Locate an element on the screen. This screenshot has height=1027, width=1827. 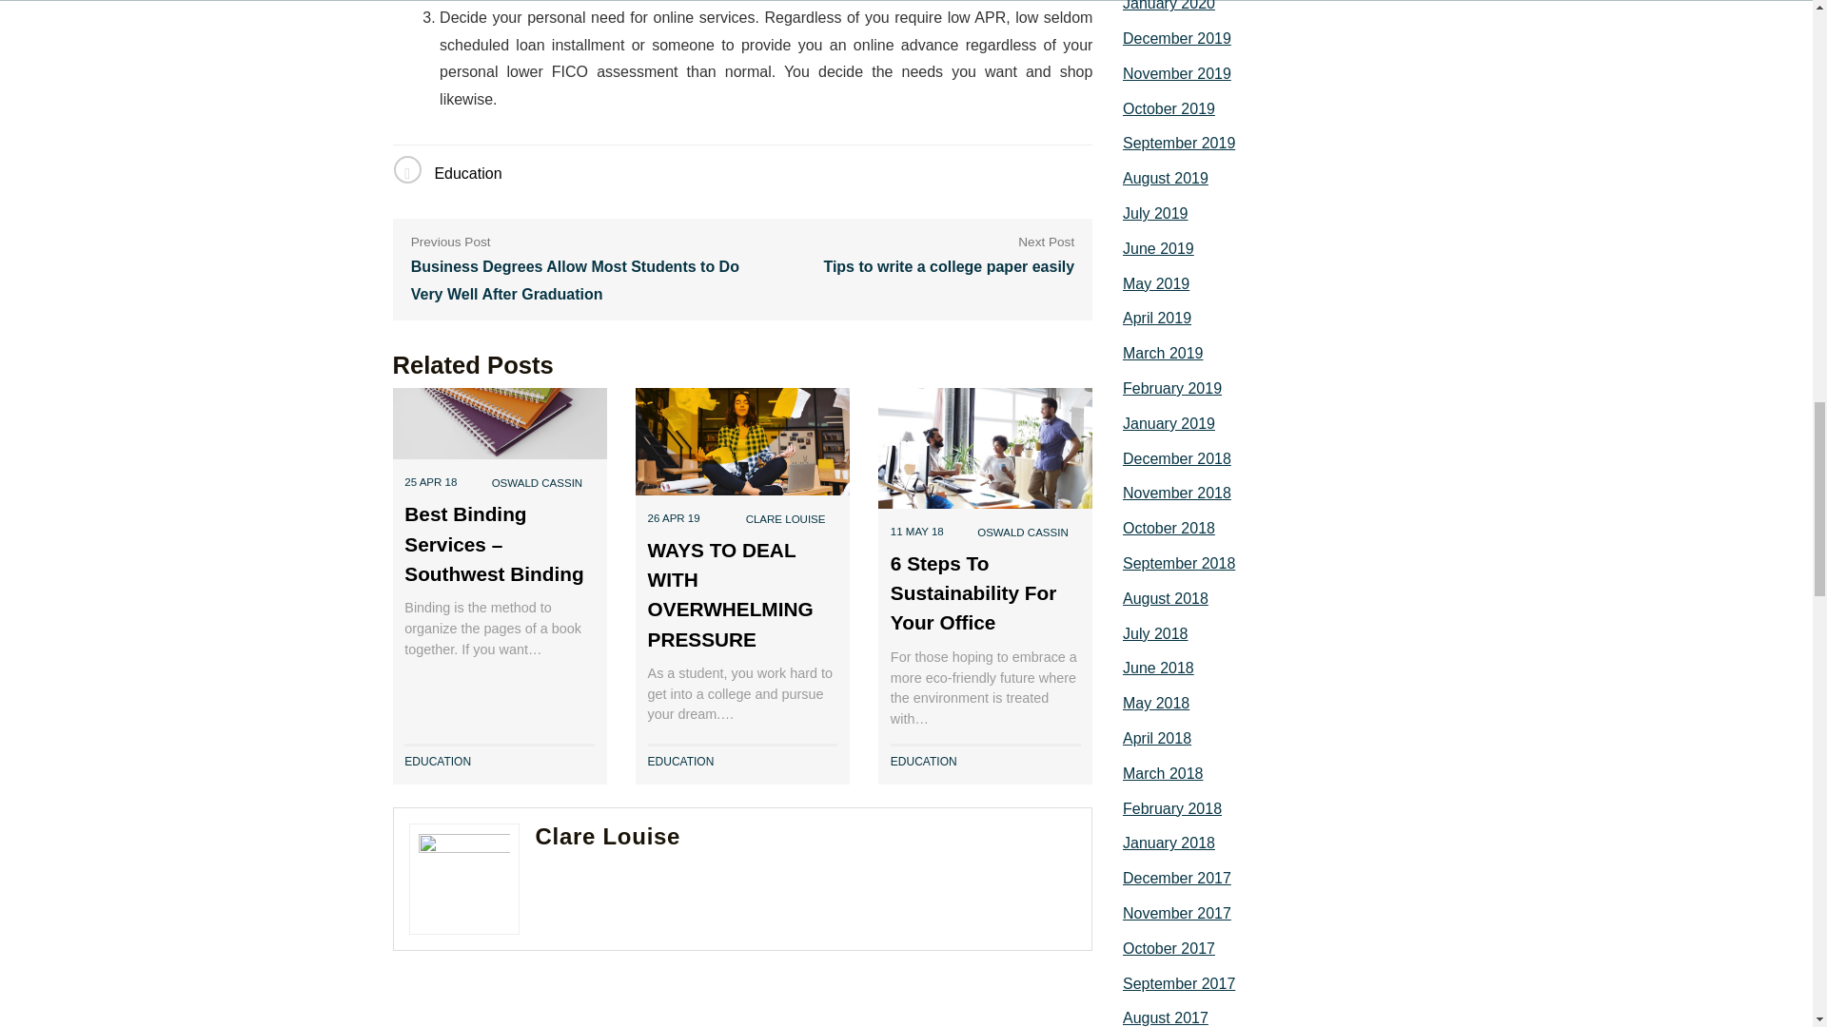
CLARE LOUISE is located at coordinates (785, 519).